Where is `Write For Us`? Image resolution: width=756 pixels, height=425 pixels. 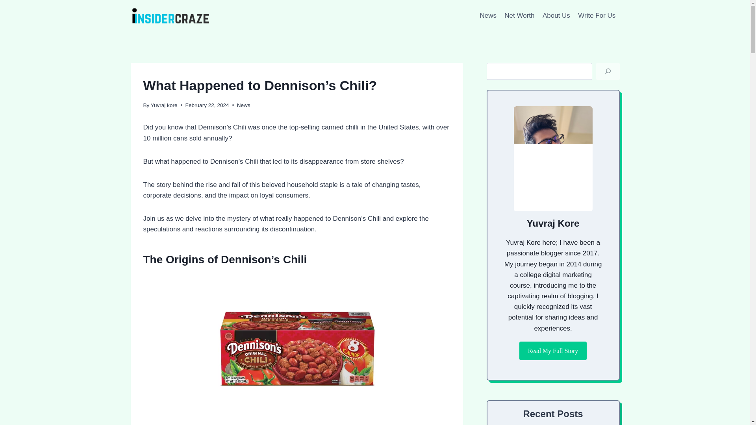
Write For Us is located at coordinates (596, 16).